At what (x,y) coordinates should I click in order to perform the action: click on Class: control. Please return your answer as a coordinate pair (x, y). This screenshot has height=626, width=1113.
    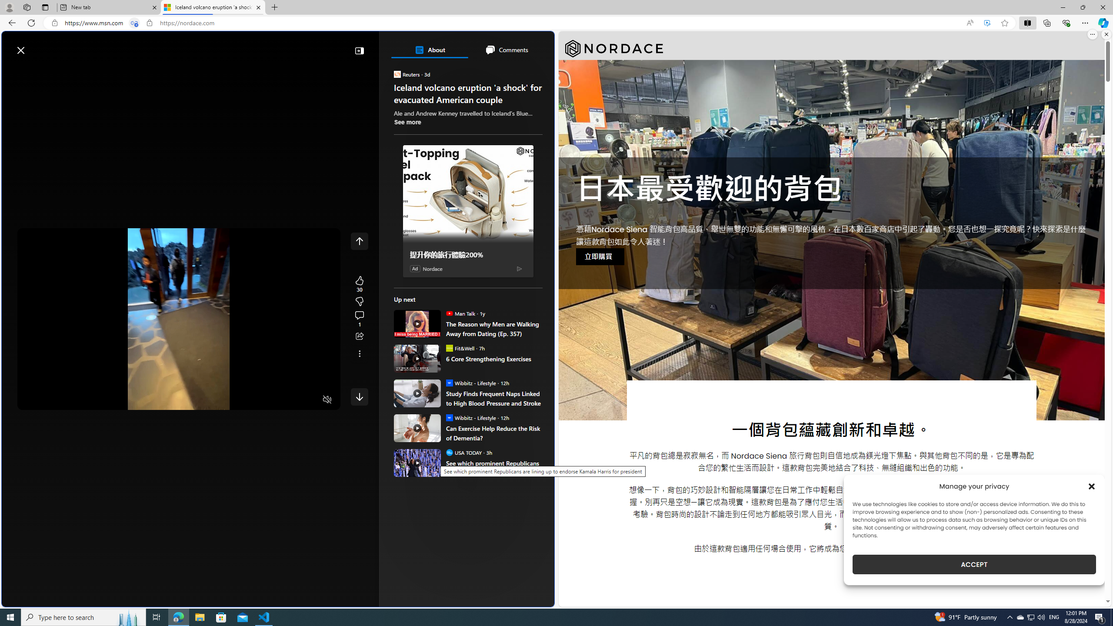
    Looking at the image, I should click on (359, 396).